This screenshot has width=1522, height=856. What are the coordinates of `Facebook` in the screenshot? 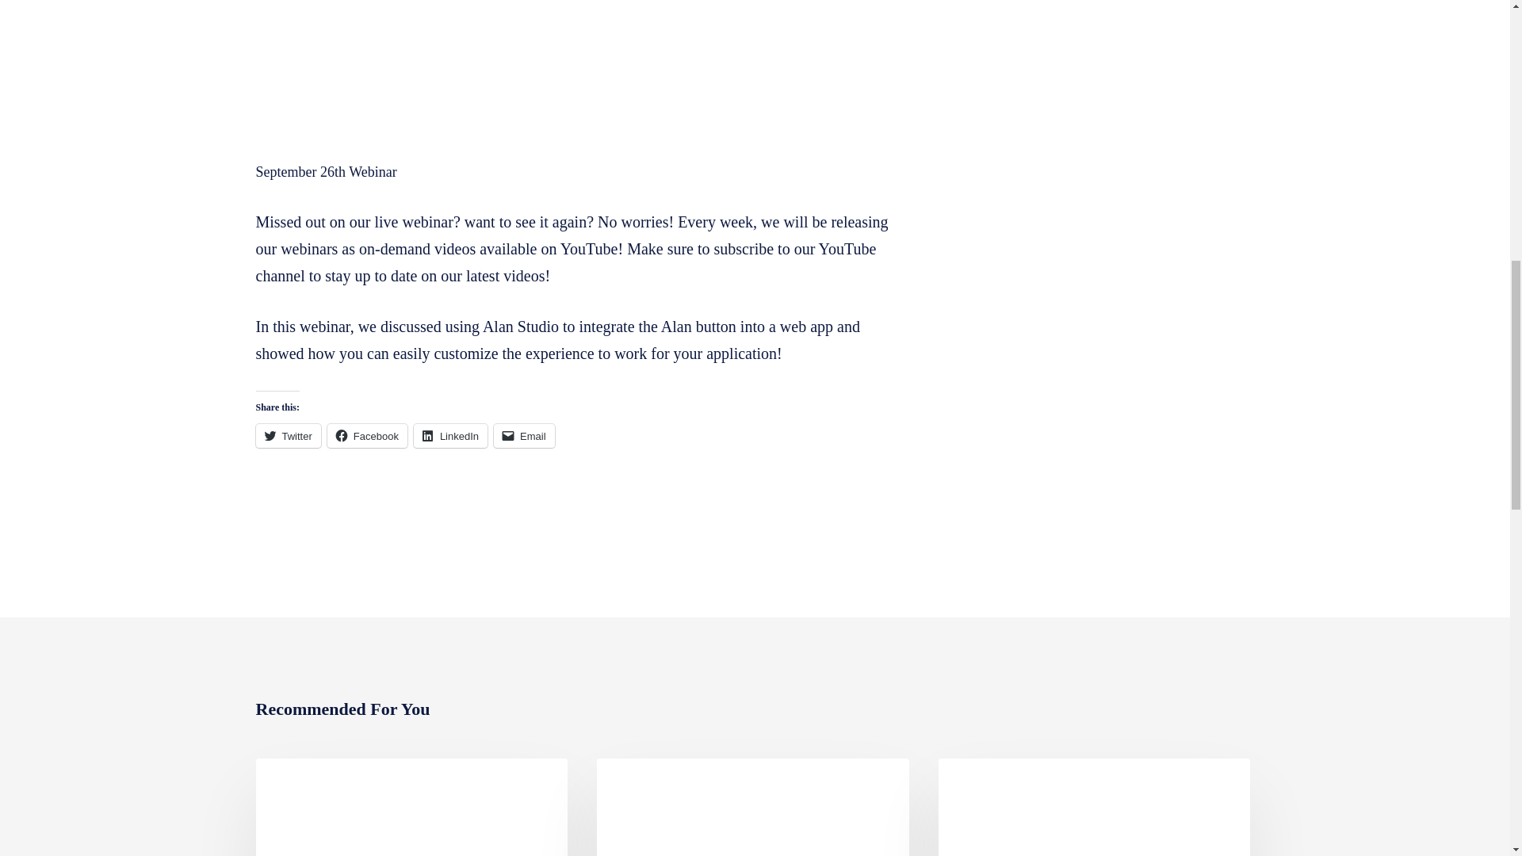 It's located at (367, 435).